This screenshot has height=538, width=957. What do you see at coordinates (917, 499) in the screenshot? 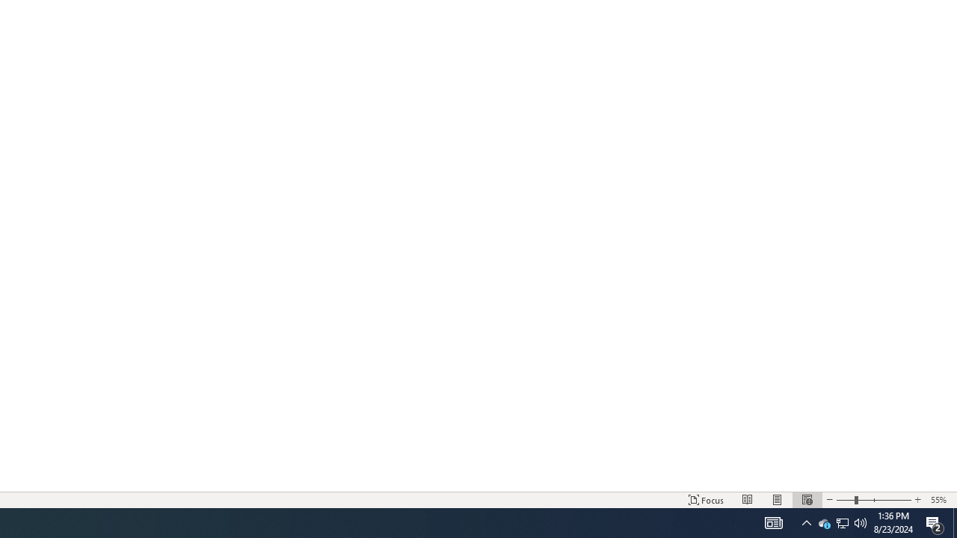
I see `Zoom In` at bounding box center [917, 499].